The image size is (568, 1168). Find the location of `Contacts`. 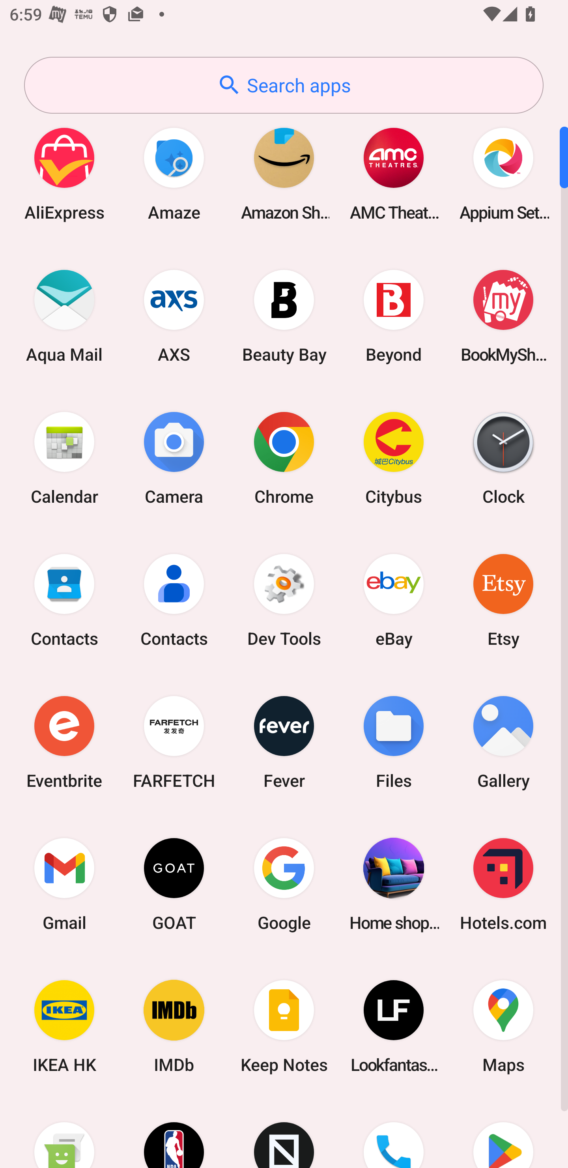

Contacts is located at coordinates (174, 600).